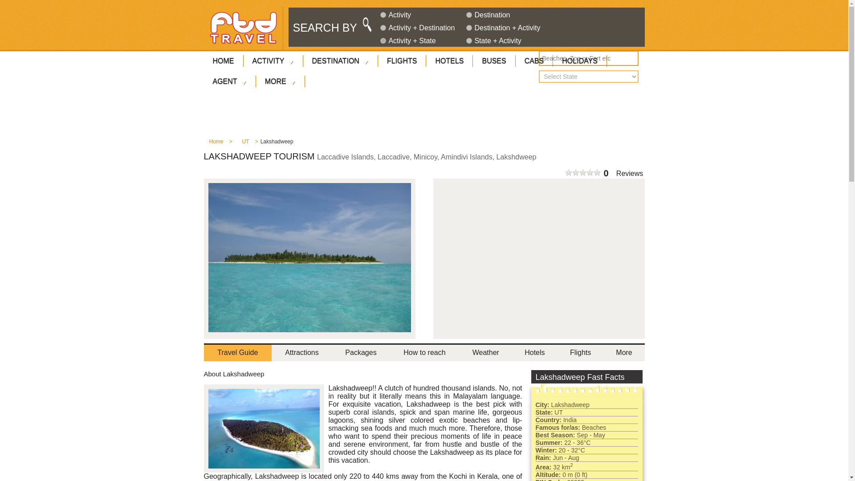 This screenshot has width=855, height=481. What do you see at coordinates (468, 15) in the screenshot?
I see `2` at bounding box center [468, 15].